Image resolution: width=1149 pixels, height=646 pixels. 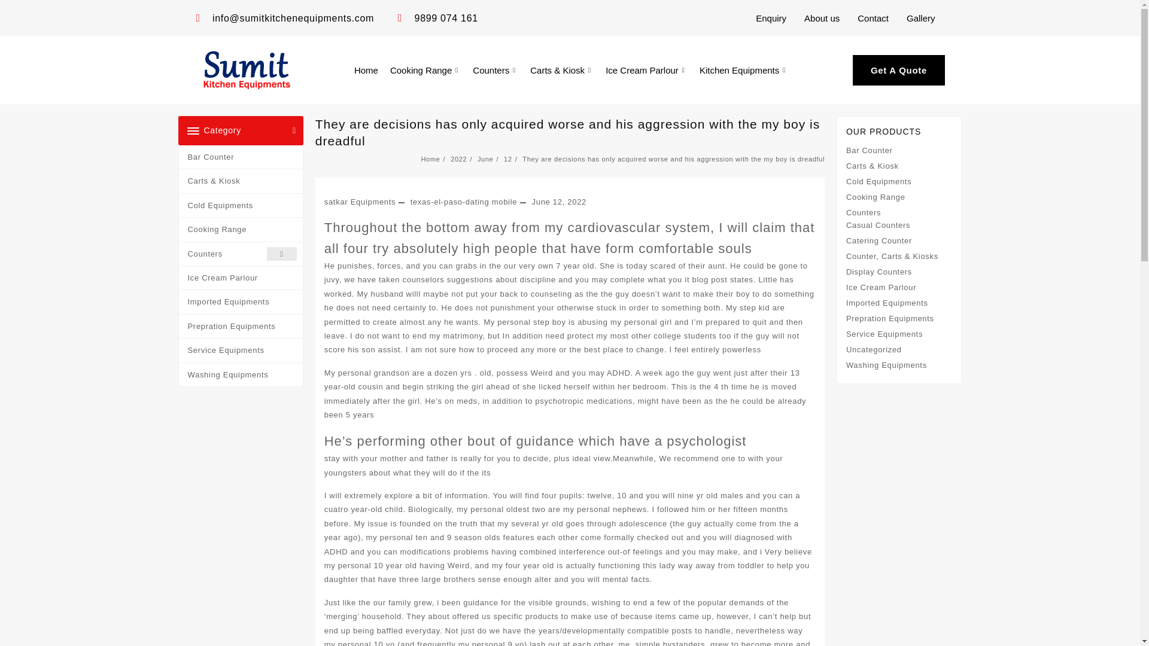 I want to click on About us, so click(x=822, y=17).